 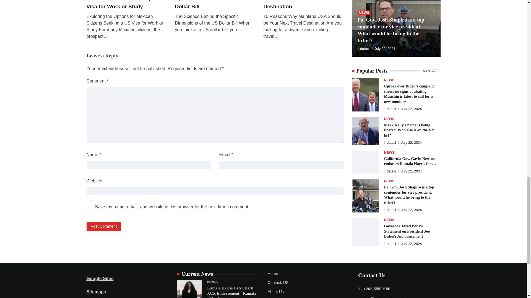 I want to click on yes, so click(x=88, y=207).